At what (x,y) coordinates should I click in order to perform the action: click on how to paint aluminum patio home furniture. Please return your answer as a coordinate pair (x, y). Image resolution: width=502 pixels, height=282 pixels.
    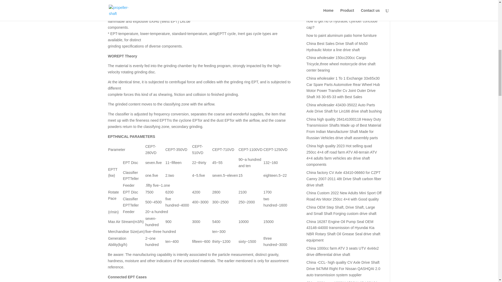
    Looking at the image, I should click on (341, 36).